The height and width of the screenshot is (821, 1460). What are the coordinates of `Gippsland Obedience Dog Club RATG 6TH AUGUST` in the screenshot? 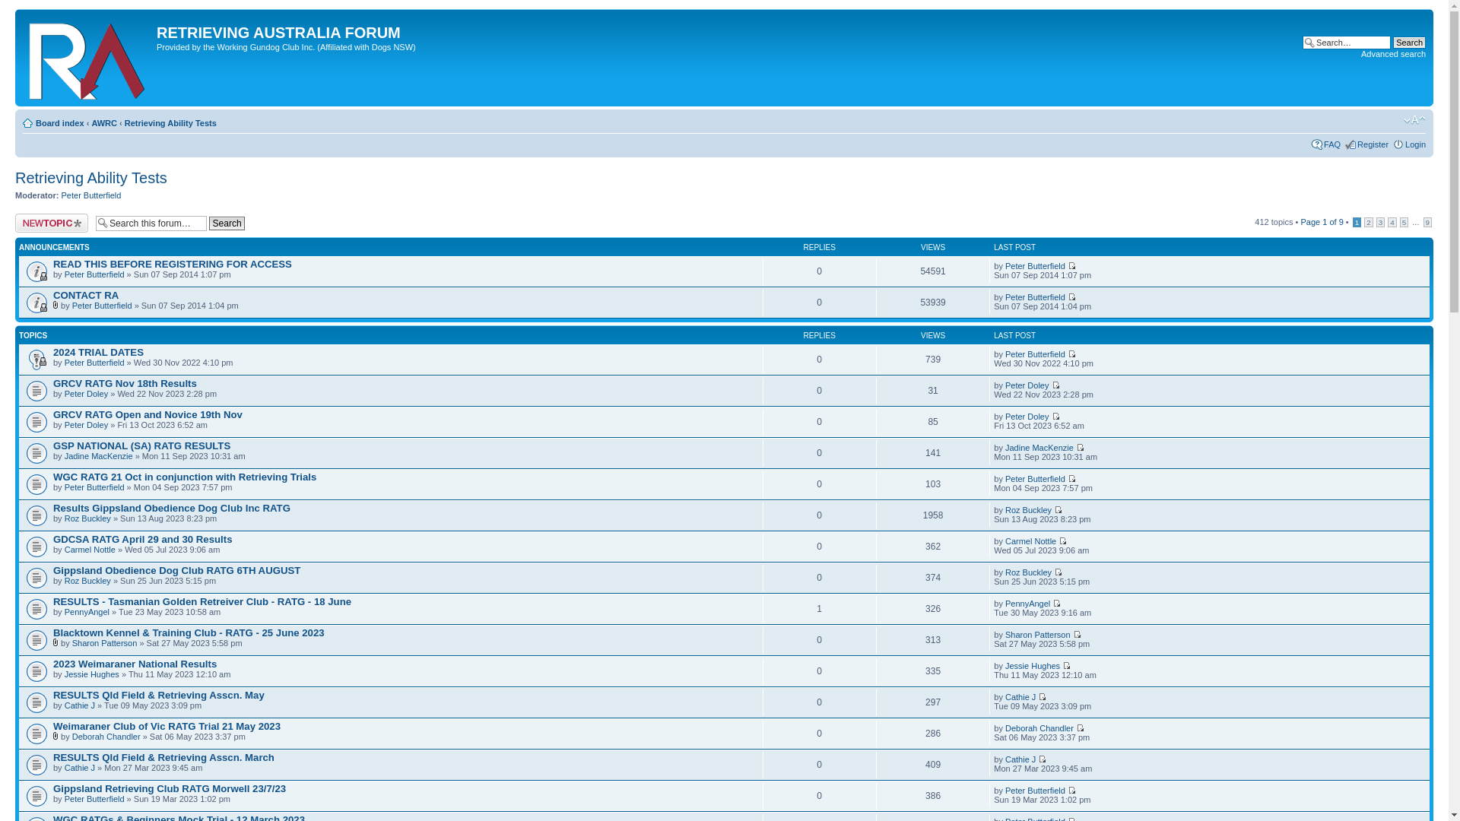 It's located at (176, 570).